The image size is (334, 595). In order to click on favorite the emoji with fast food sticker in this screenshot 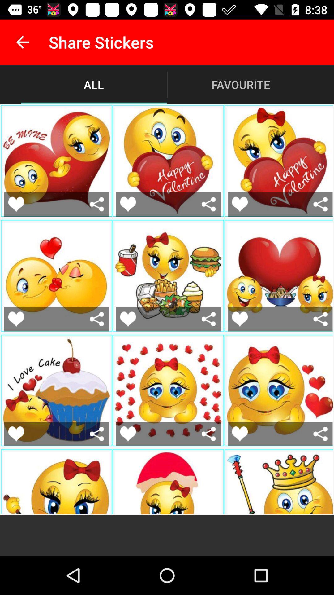, I will do `click(128, 319)`.